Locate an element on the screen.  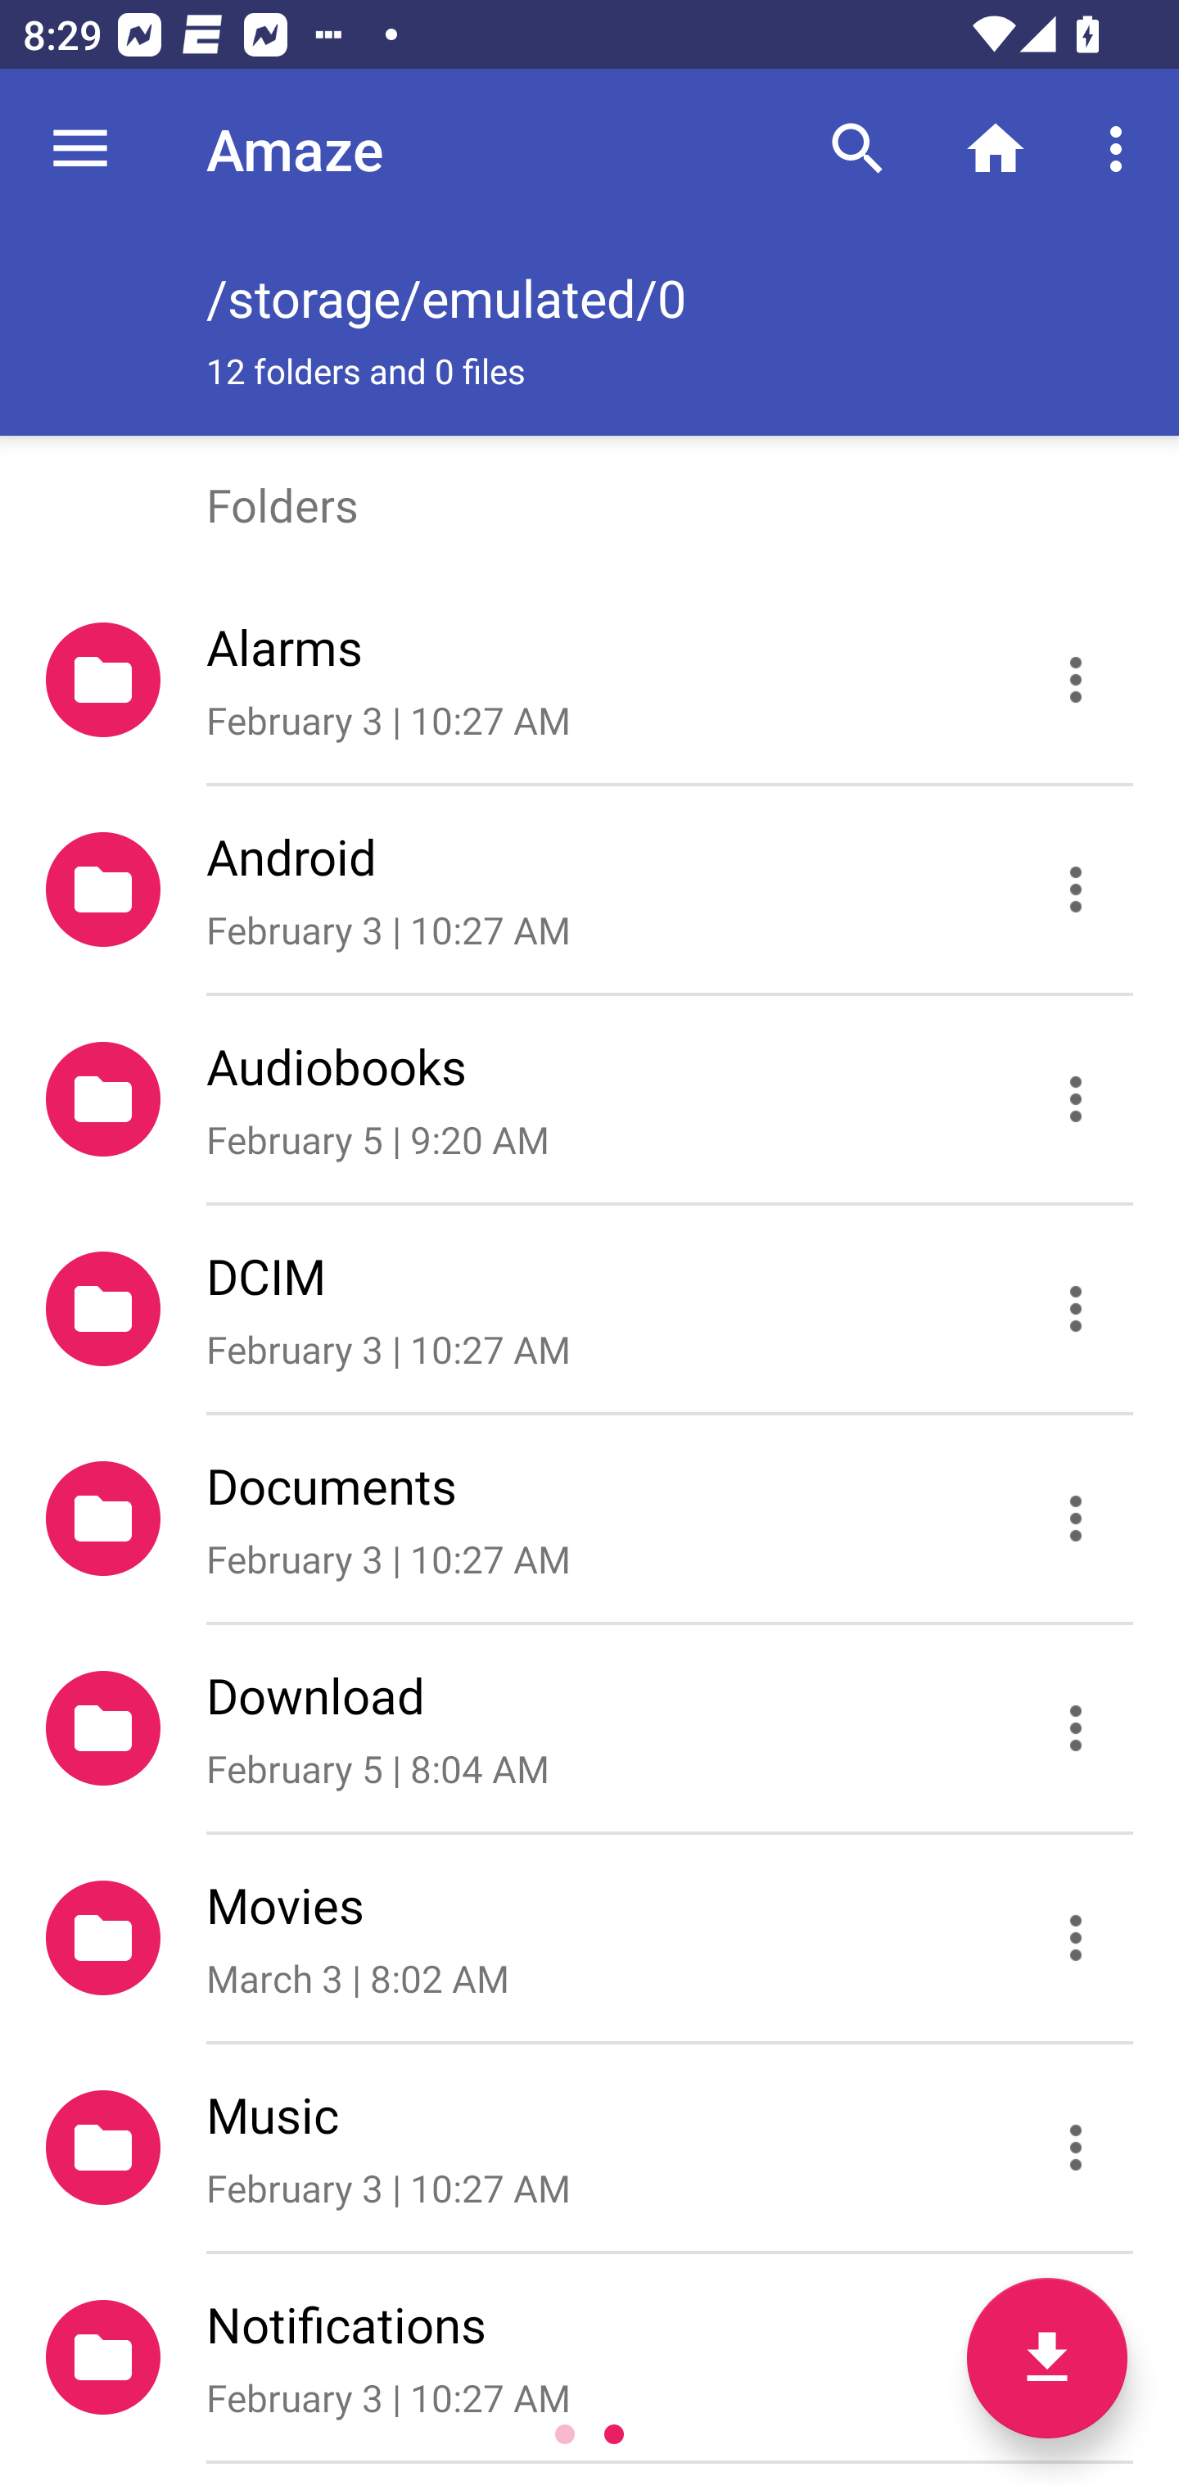
Navigate up is located at coordinates (80, 149).